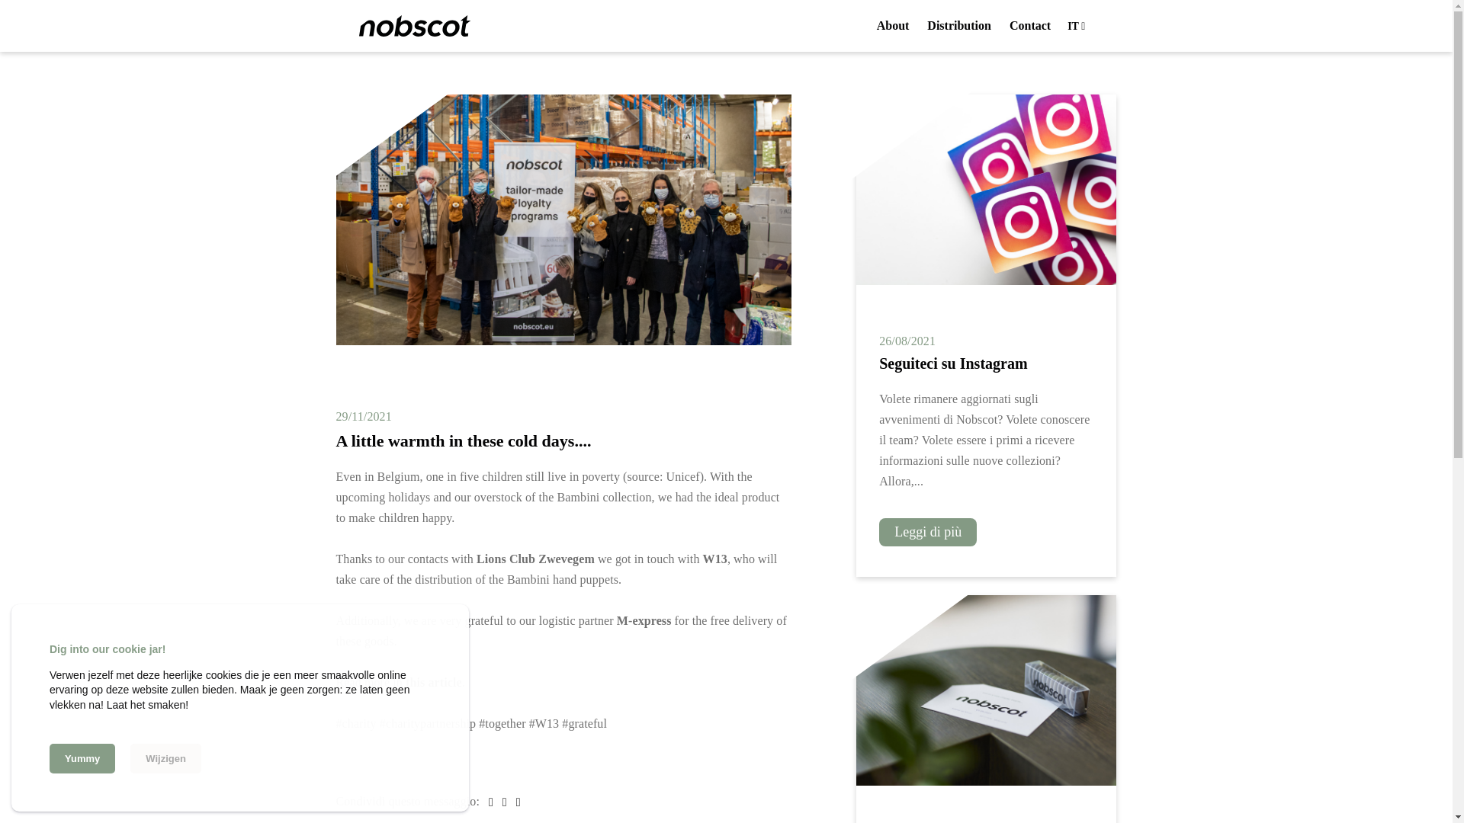 The width and height of the screenshot is (1464, 823). I want to click on Wijzigen, so click(165, 759).